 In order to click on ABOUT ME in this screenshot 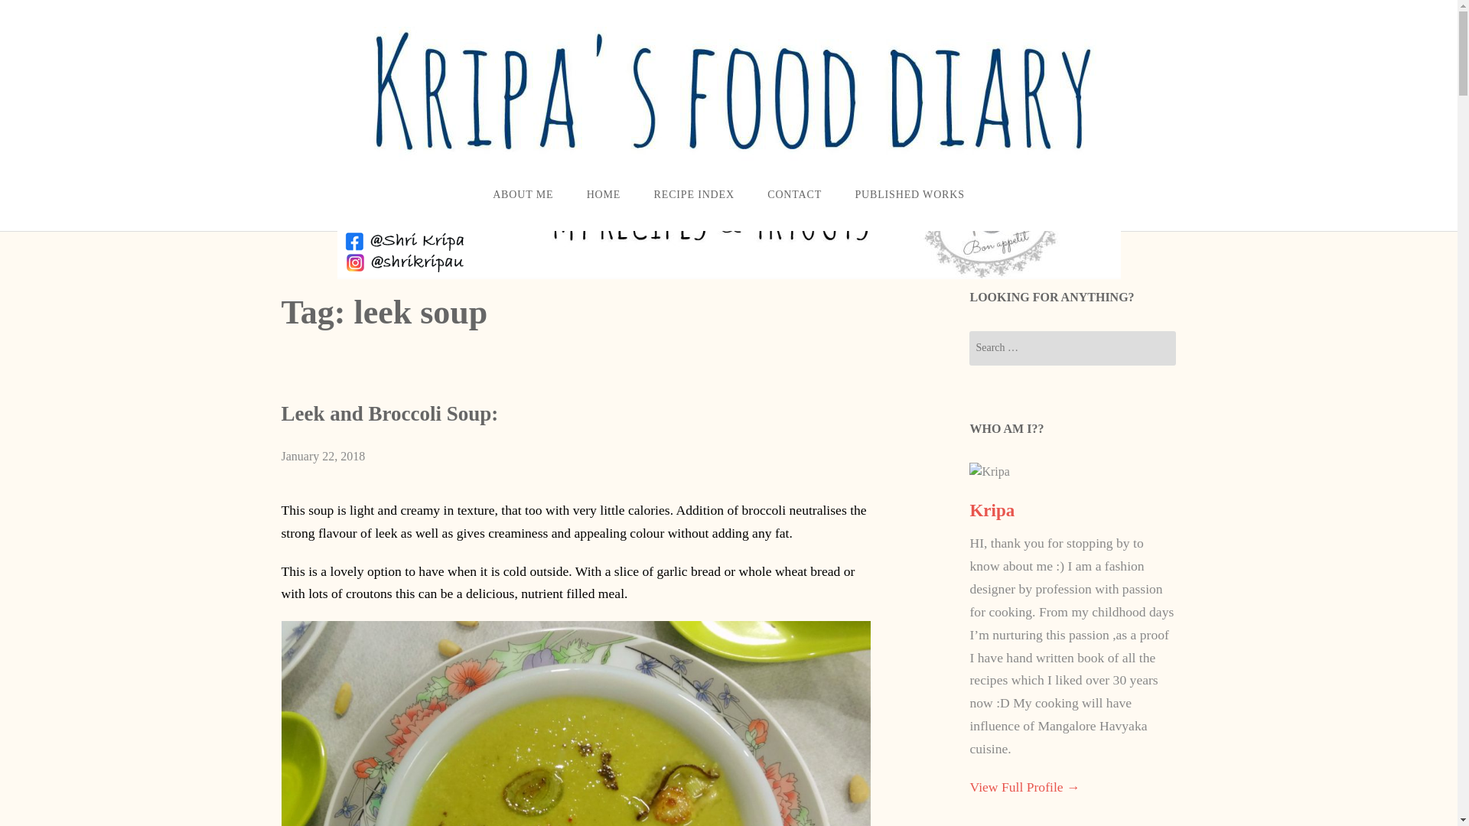, I will do `click(523, 194)`.